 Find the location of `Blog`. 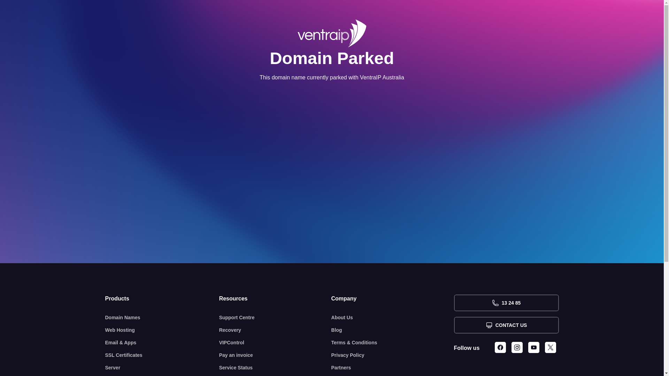

Blog is located at coordinates (393, 330).